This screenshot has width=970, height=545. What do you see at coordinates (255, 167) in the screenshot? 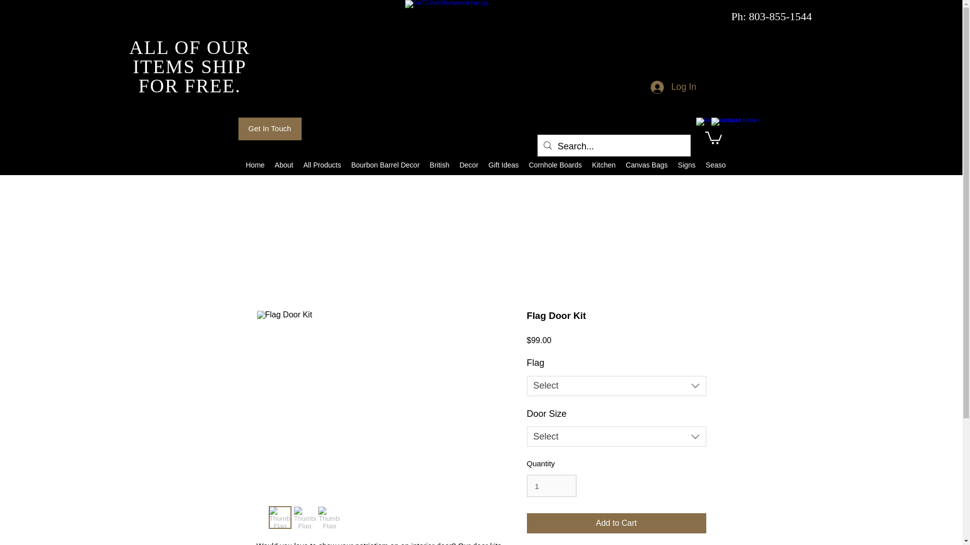
I see `Home` at bounding box center [255, 167].